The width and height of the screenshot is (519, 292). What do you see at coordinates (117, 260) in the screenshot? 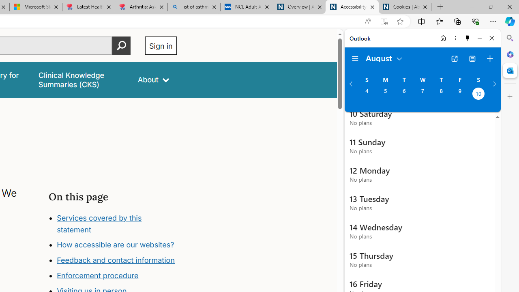
I see `Feedback and contact information` at bounding box center [117, 260].